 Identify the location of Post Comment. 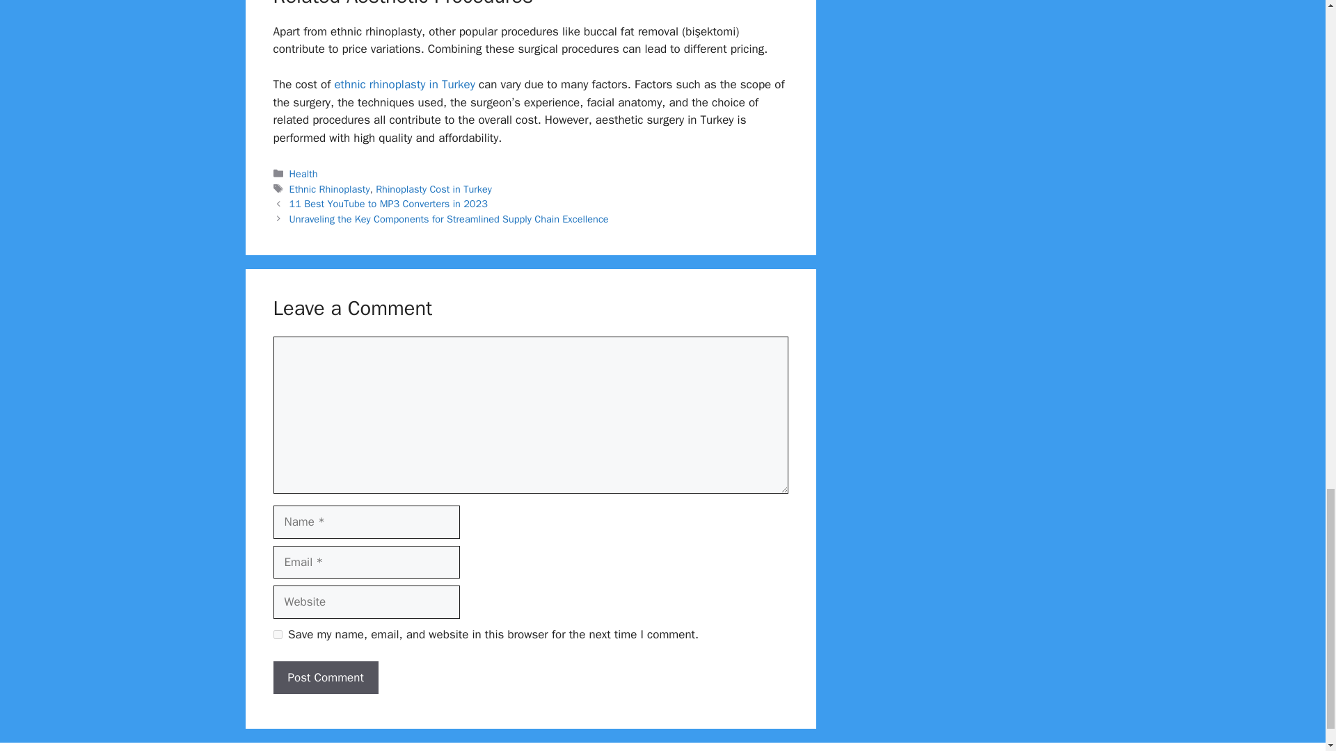
(325, 678).